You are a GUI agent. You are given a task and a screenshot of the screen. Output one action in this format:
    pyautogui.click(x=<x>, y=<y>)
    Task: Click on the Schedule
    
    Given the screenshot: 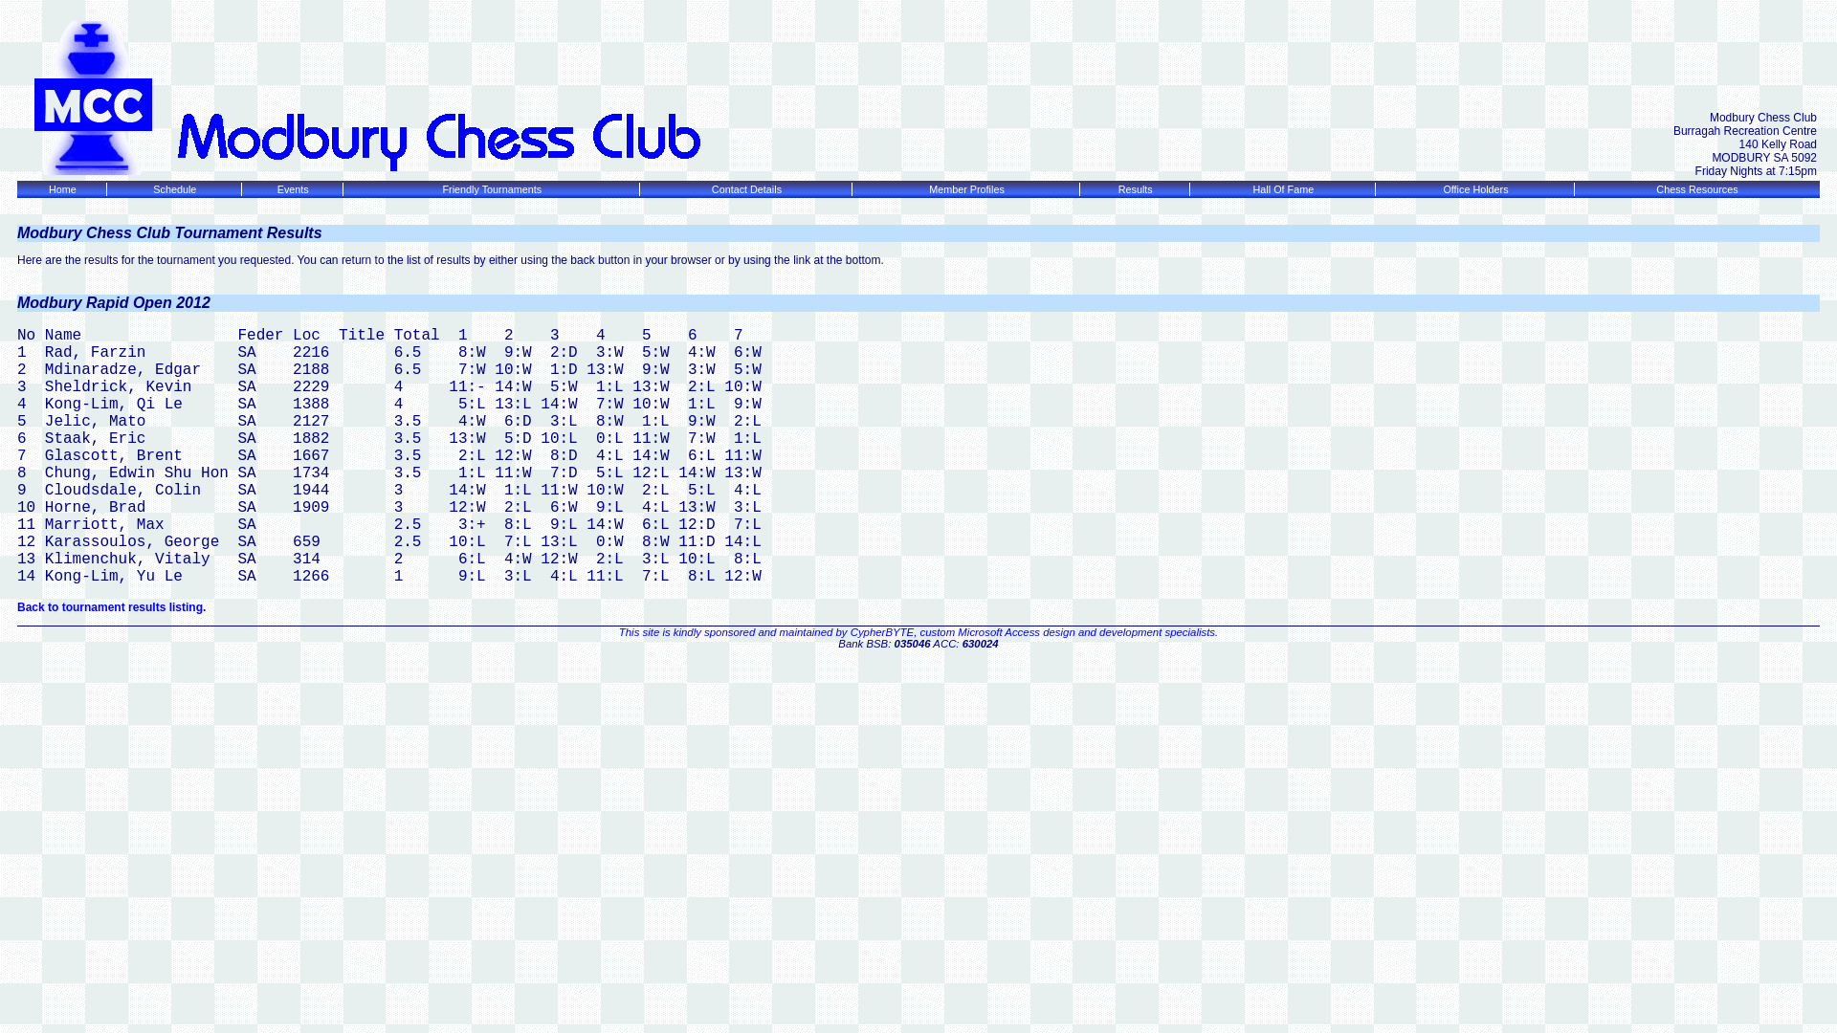 What is the action you would take?
    pyautogui.click(x=174, y=189)
    